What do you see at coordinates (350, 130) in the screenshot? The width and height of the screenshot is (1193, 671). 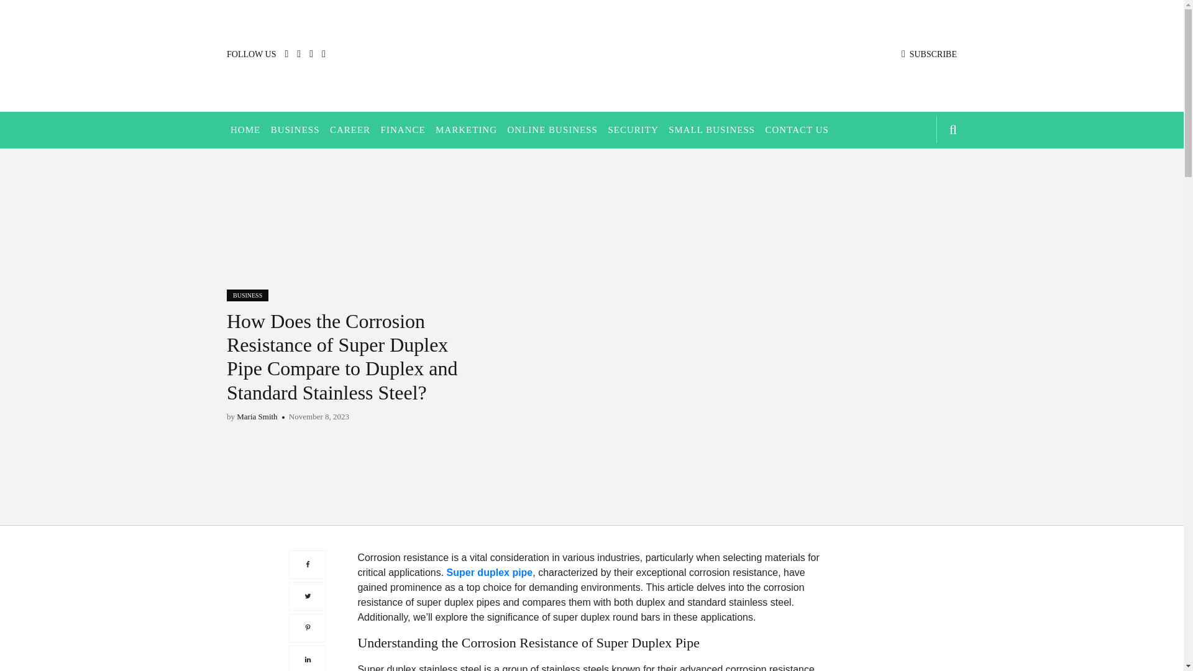 I see `CAREER` at bounding box center [350, 130].